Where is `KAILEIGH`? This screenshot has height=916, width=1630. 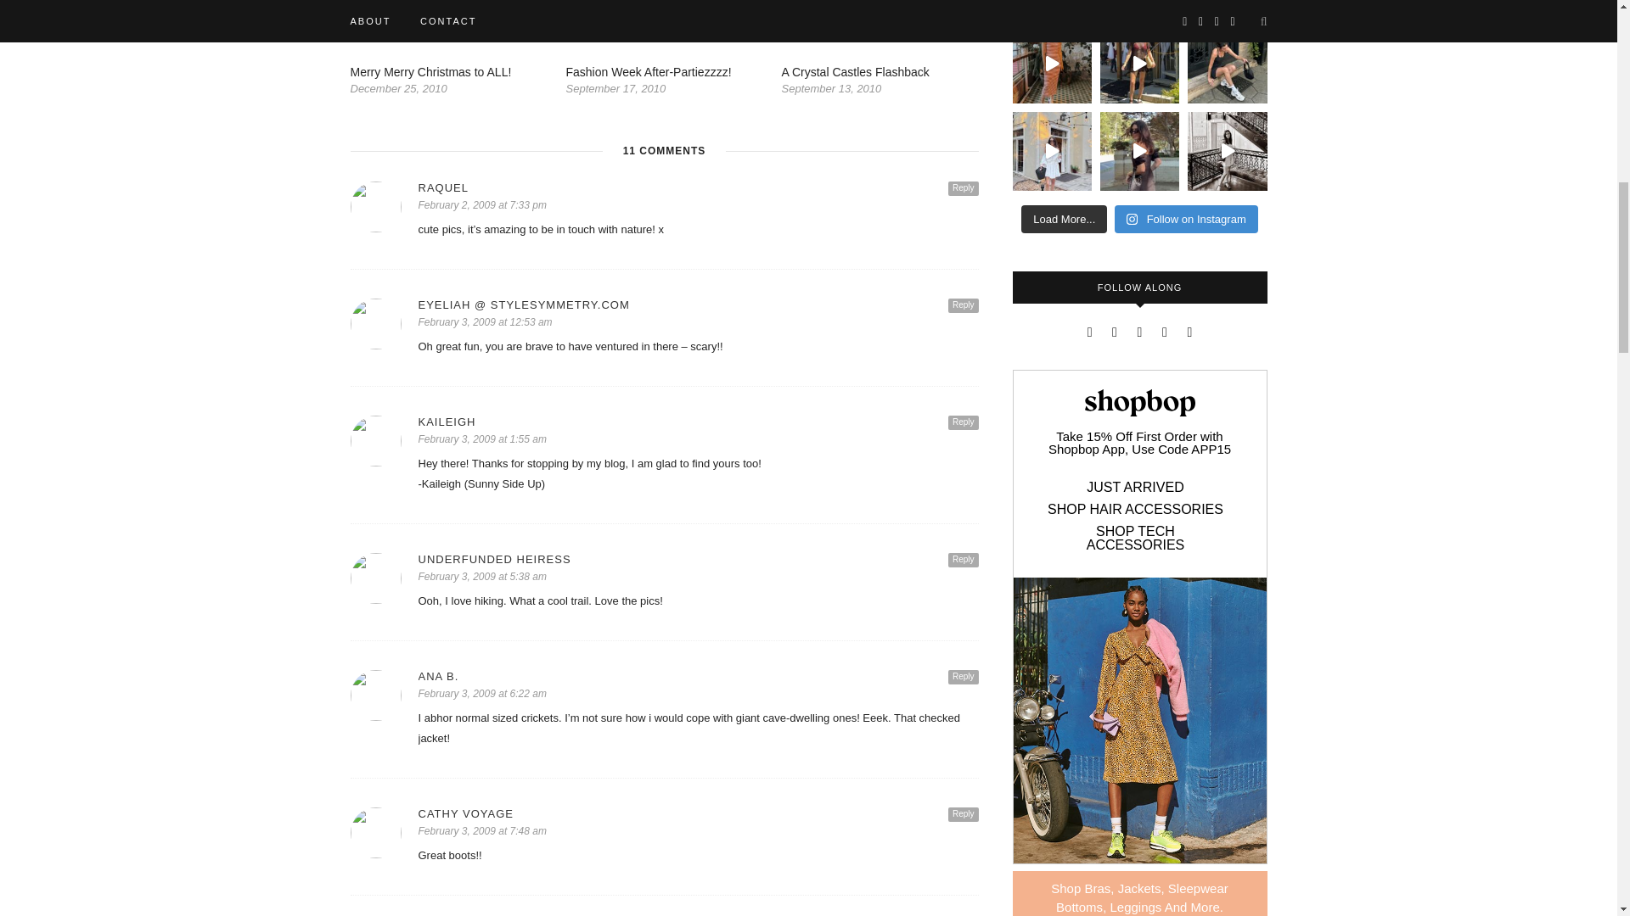
KAILEIGH is located at coordinates (698, 422).